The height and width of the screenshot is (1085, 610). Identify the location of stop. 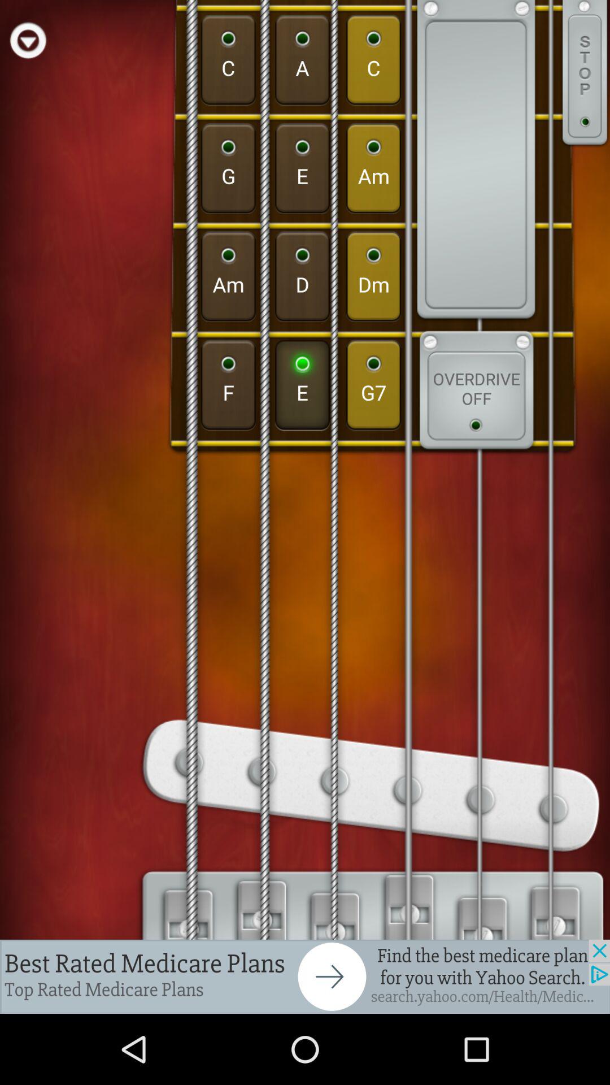
(585, 74).